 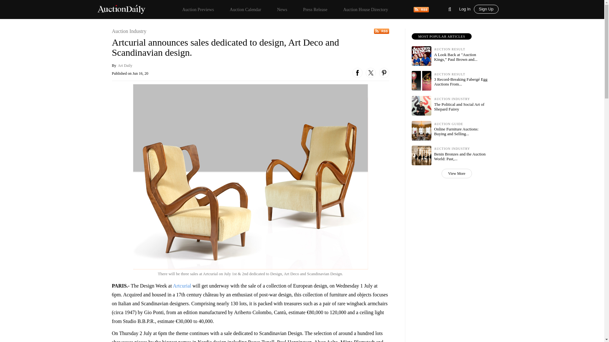 What do you see at coordinates (421, 9) in the screenshot?
I see `View Our News Feed` at bounding box center [421, 9].